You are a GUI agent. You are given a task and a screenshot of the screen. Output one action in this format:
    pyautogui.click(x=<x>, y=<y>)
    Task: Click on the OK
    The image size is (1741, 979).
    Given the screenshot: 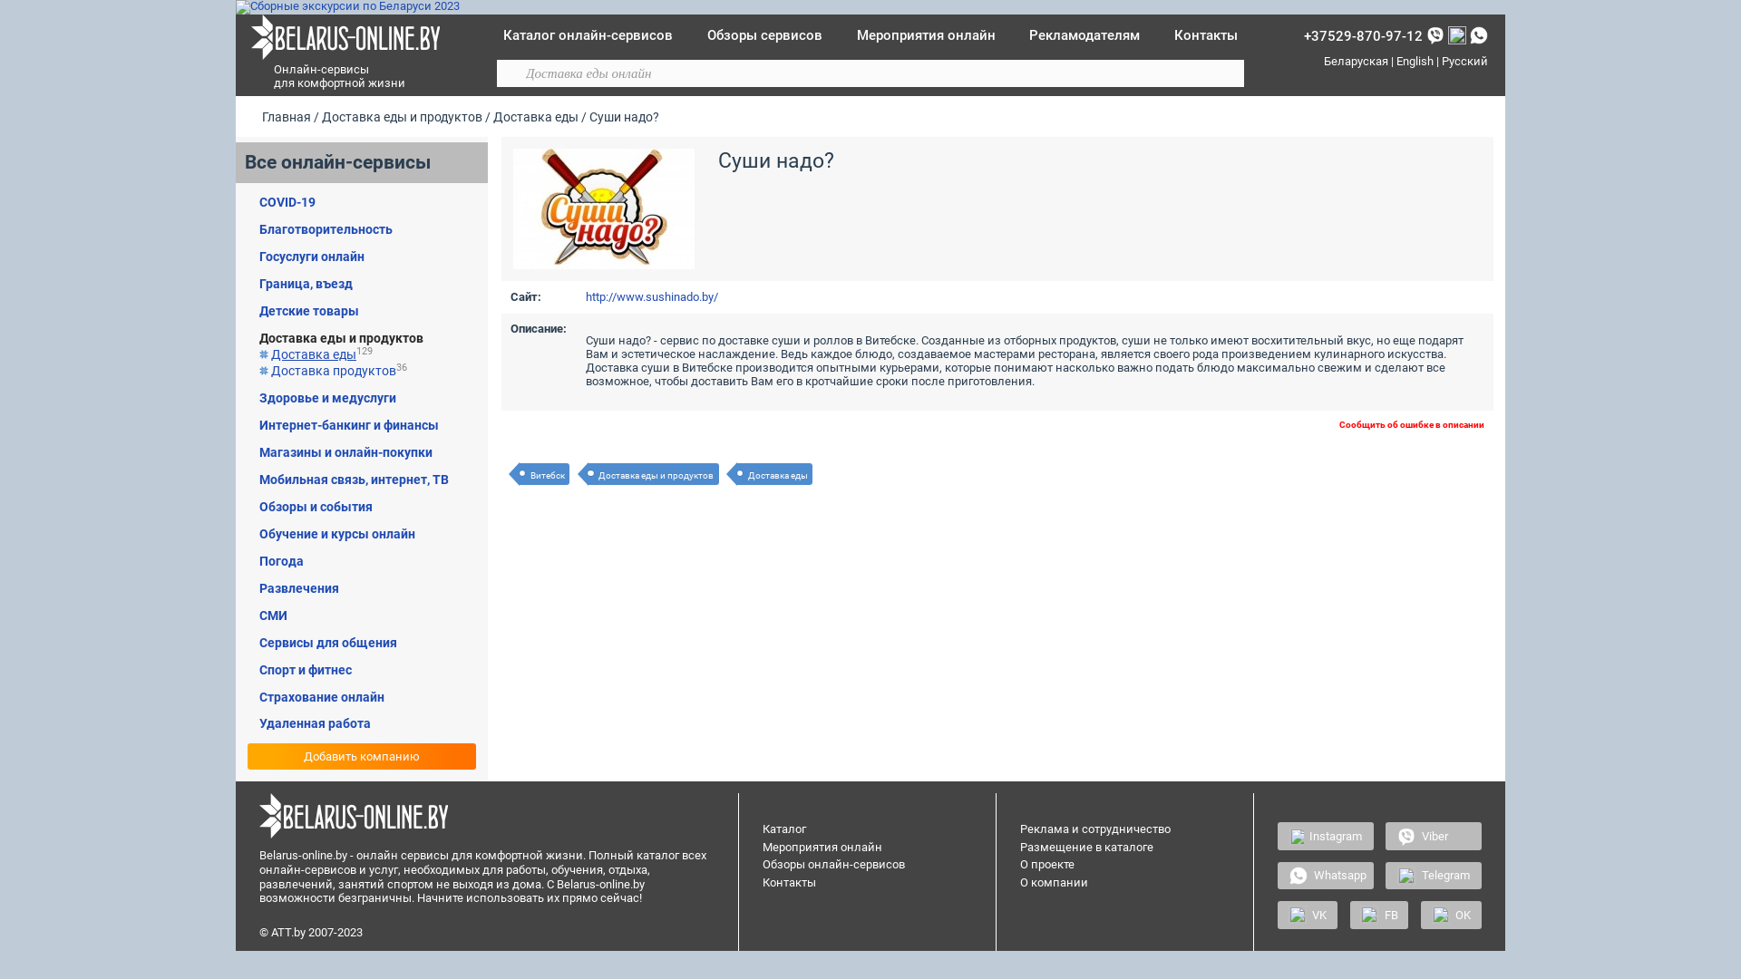 What is the action you would take?
    pyautogui.click(x=1451, y=915)
    